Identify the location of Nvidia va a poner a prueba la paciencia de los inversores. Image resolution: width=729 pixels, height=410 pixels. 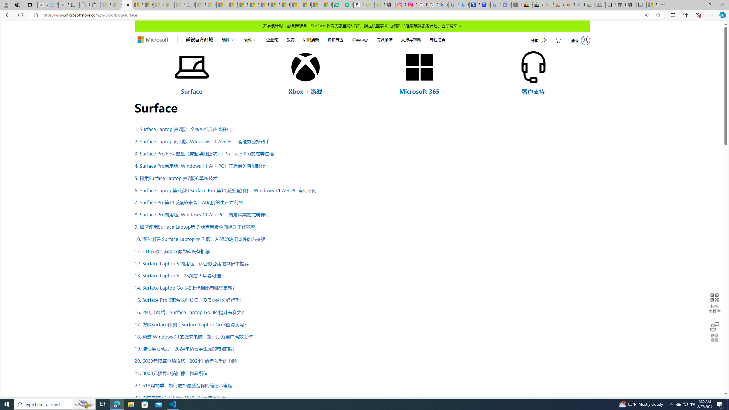
(359, 5).